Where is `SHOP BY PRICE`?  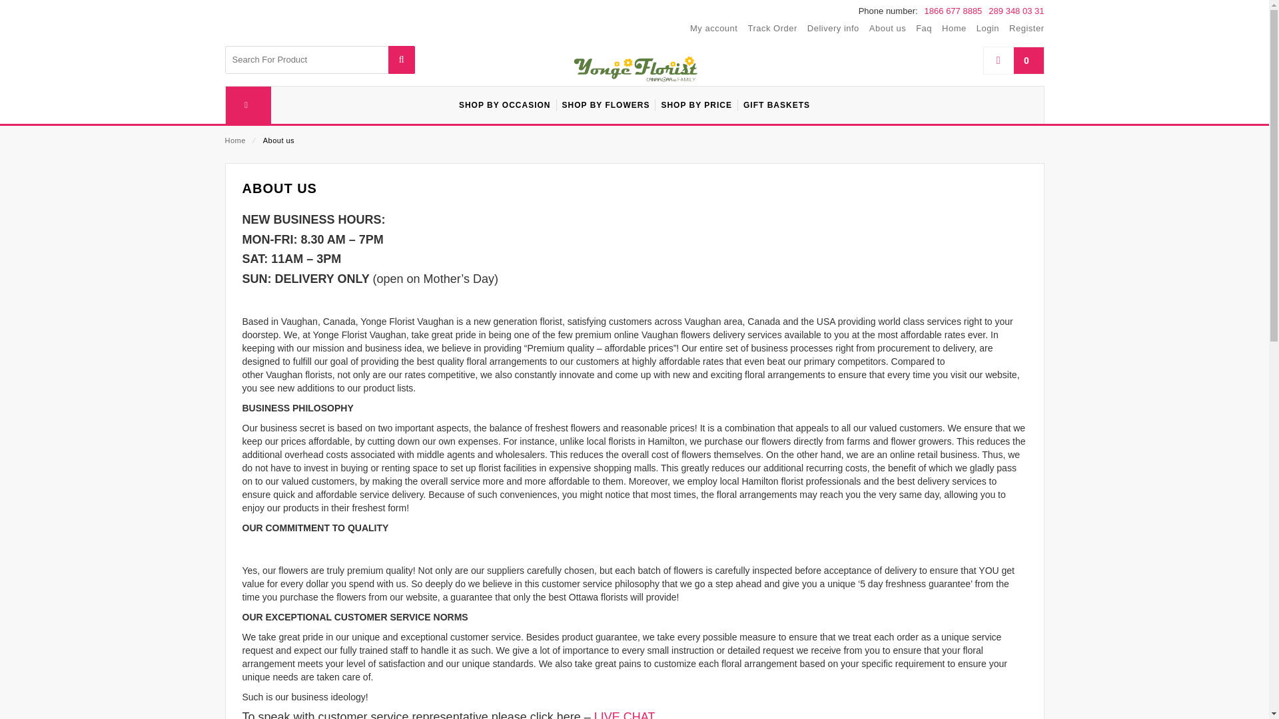 SHOP BY PRICE is located at coordinates (696, 105).